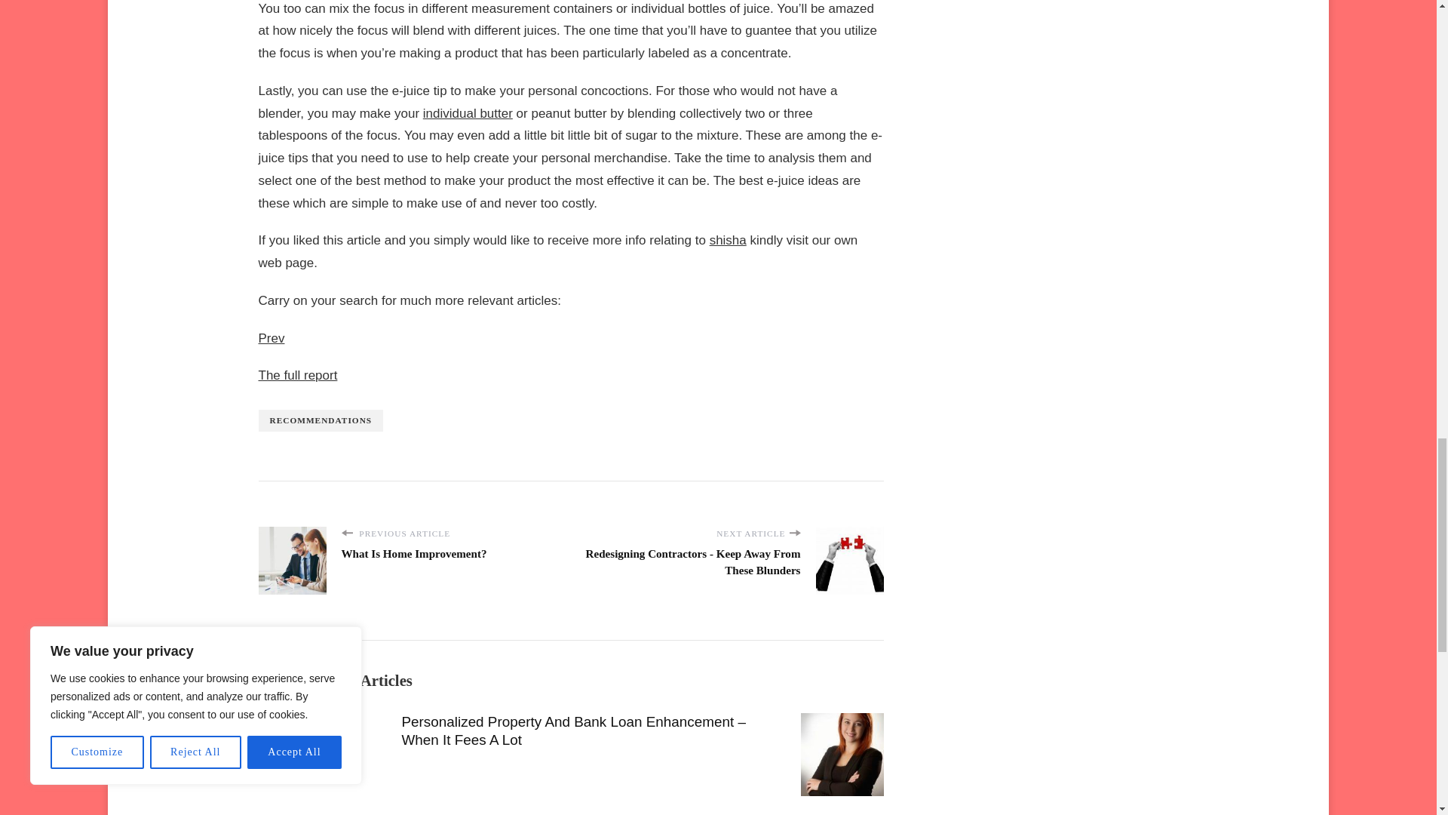  I want to click on The full report, so click(297, 375).